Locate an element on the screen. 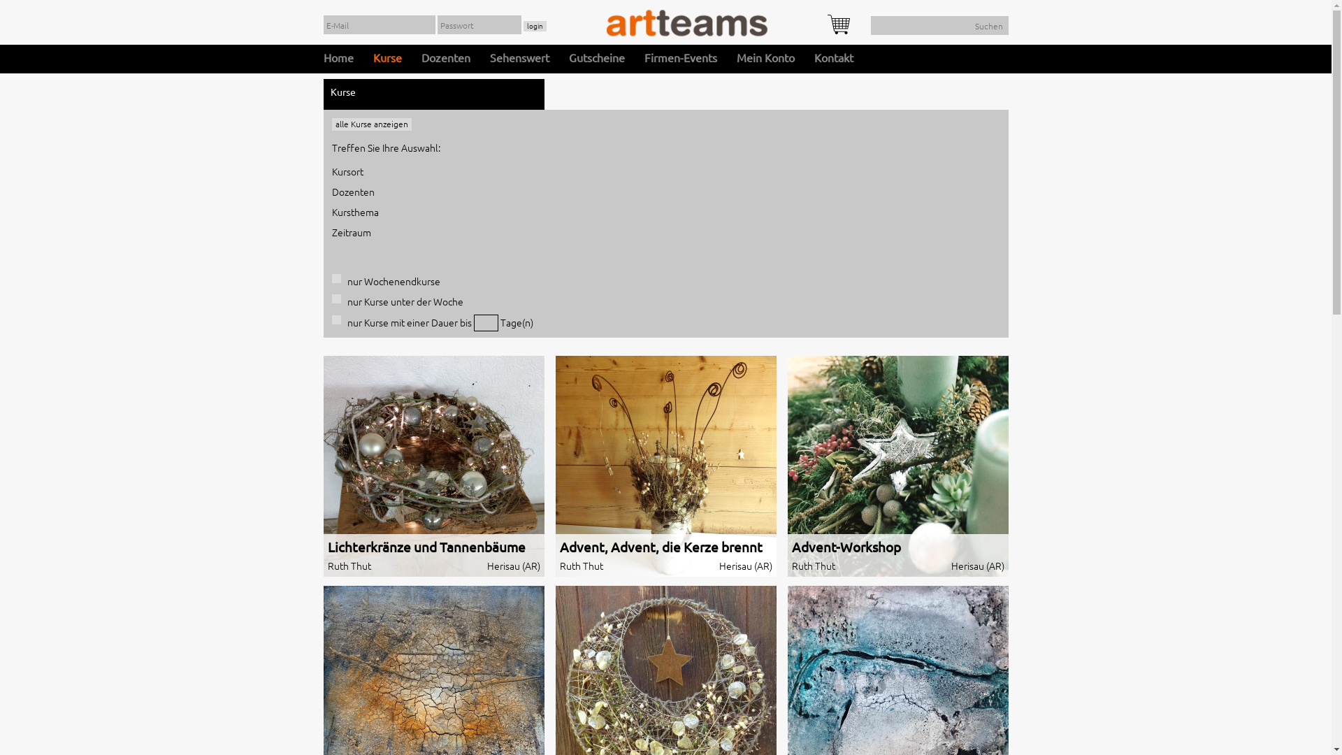 The width and height of the screenshot is (1342, 755). alle Kurse anzeigen is located at coordinates (371, 124).